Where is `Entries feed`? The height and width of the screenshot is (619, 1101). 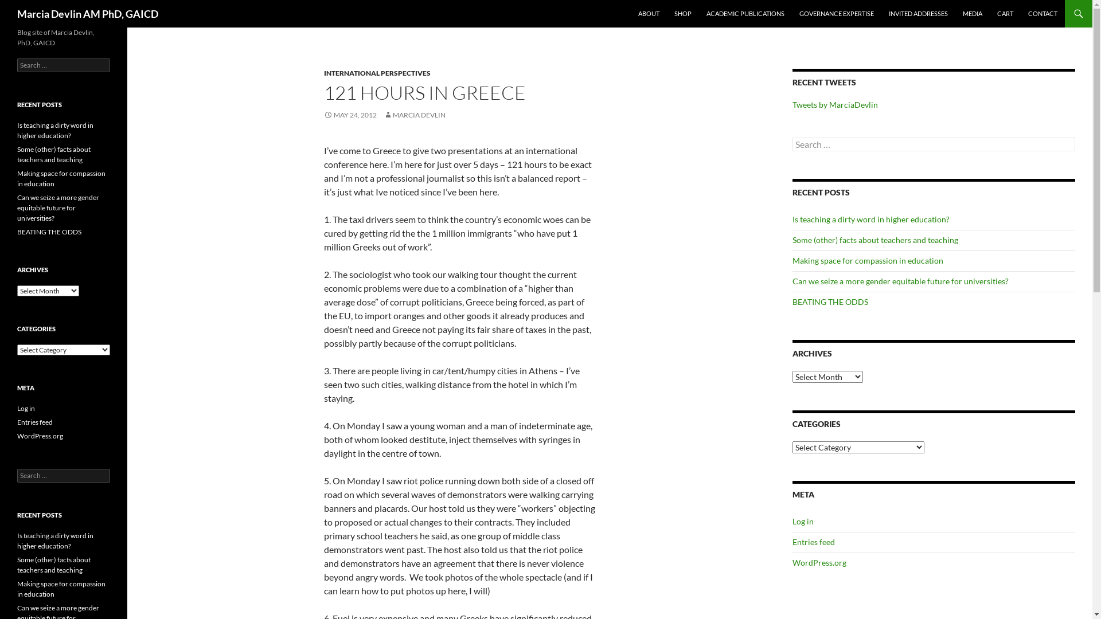 Entries feed is located at coordinates (814, 542).